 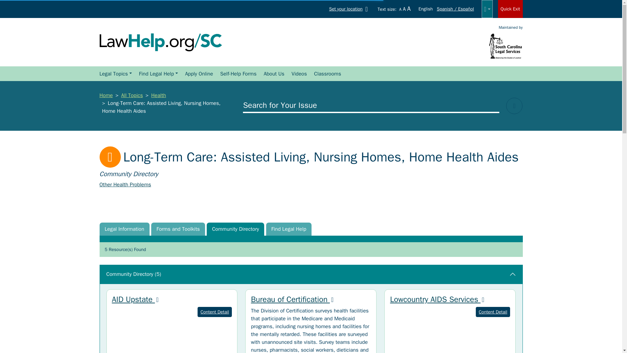 What do you see at coordinates (178, 229) in the screenshot?
I see `Forms and Toolkits` at bounding box center [178, 229].